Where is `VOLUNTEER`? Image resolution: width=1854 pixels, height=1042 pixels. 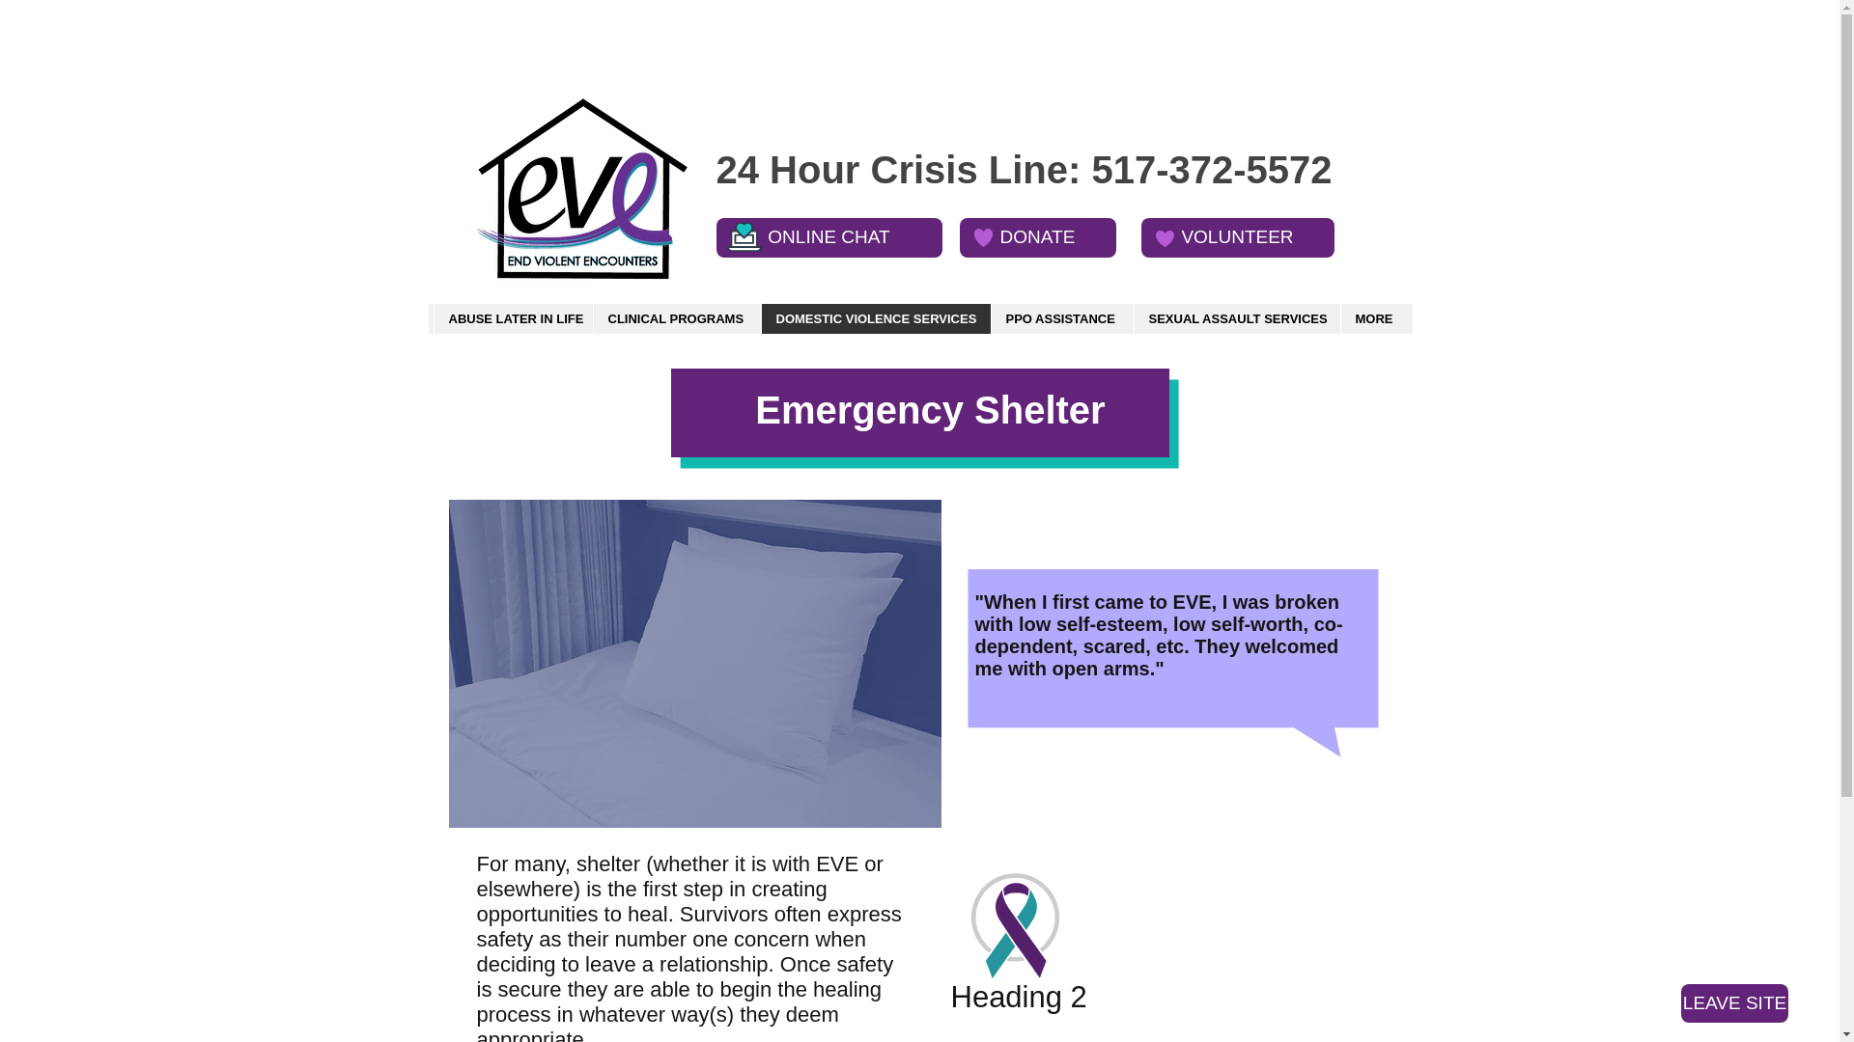
VOLUNTEER is located at coordinates (1238, 237).